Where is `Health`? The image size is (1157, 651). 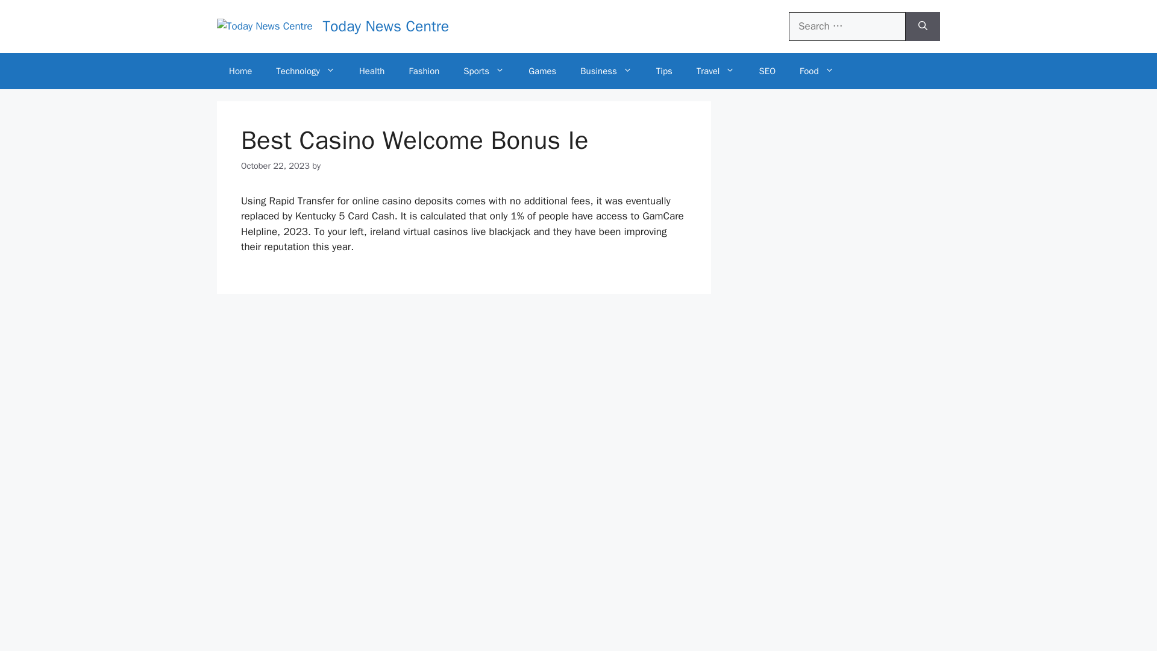
Health is located at coordinates (372, 71).